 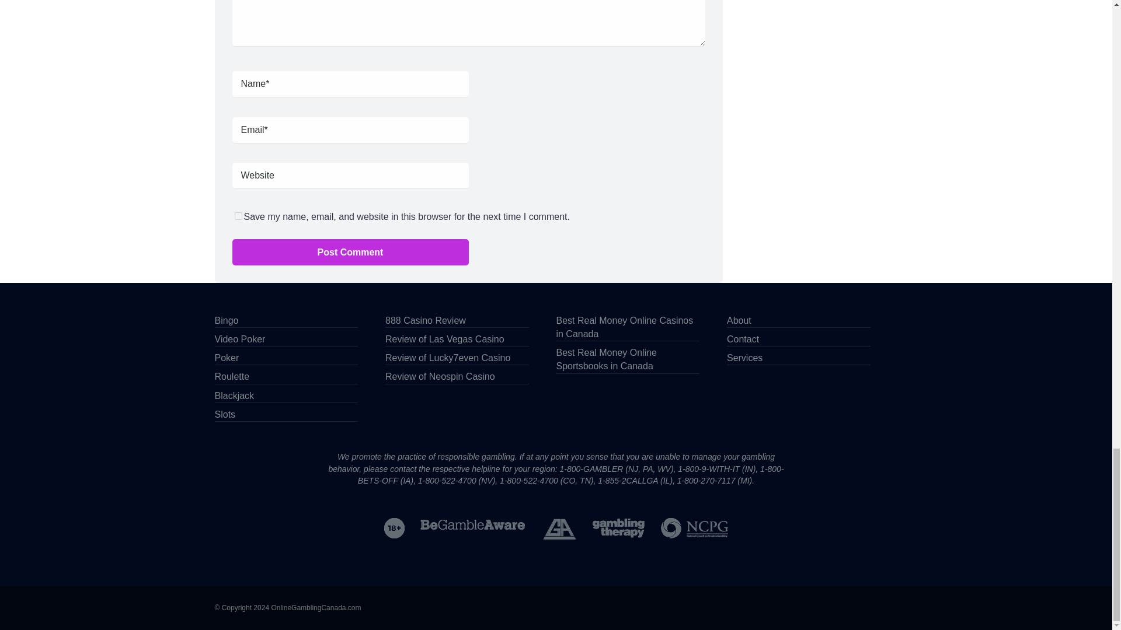 What do you see at coordinates (238, 216) in the screenshot?
I see `yes` at bounding box center [238, 216].